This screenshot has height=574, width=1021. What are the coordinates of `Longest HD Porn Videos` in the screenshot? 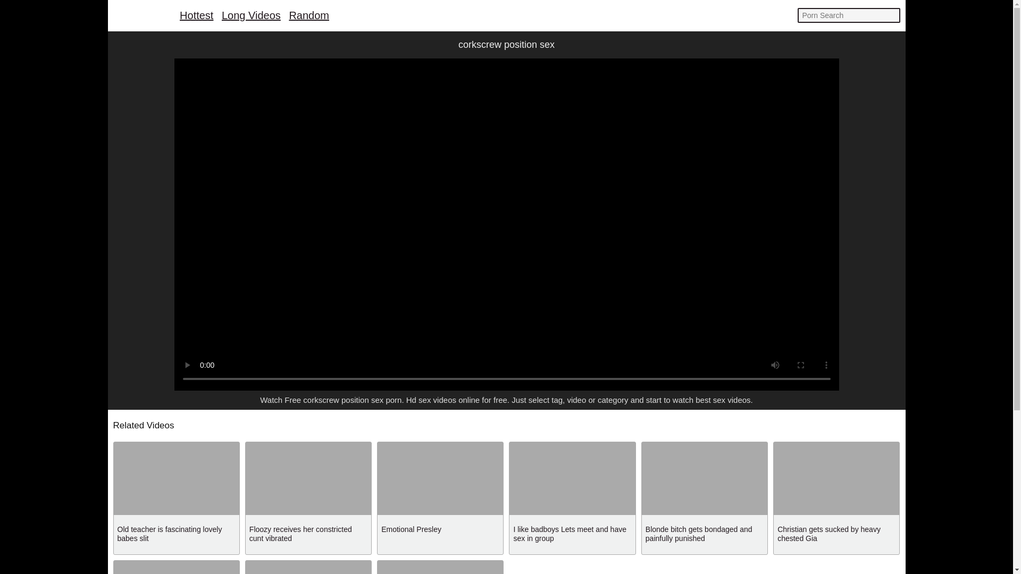 It's located at (251, 15).